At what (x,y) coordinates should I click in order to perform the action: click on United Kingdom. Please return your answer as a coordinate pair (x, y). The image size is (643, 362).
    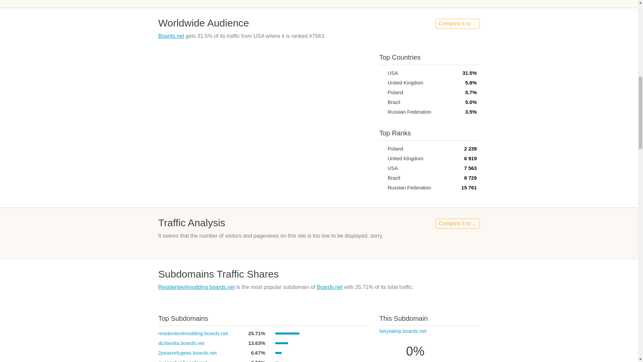
    Looking at the image, I should click on (382, 82).